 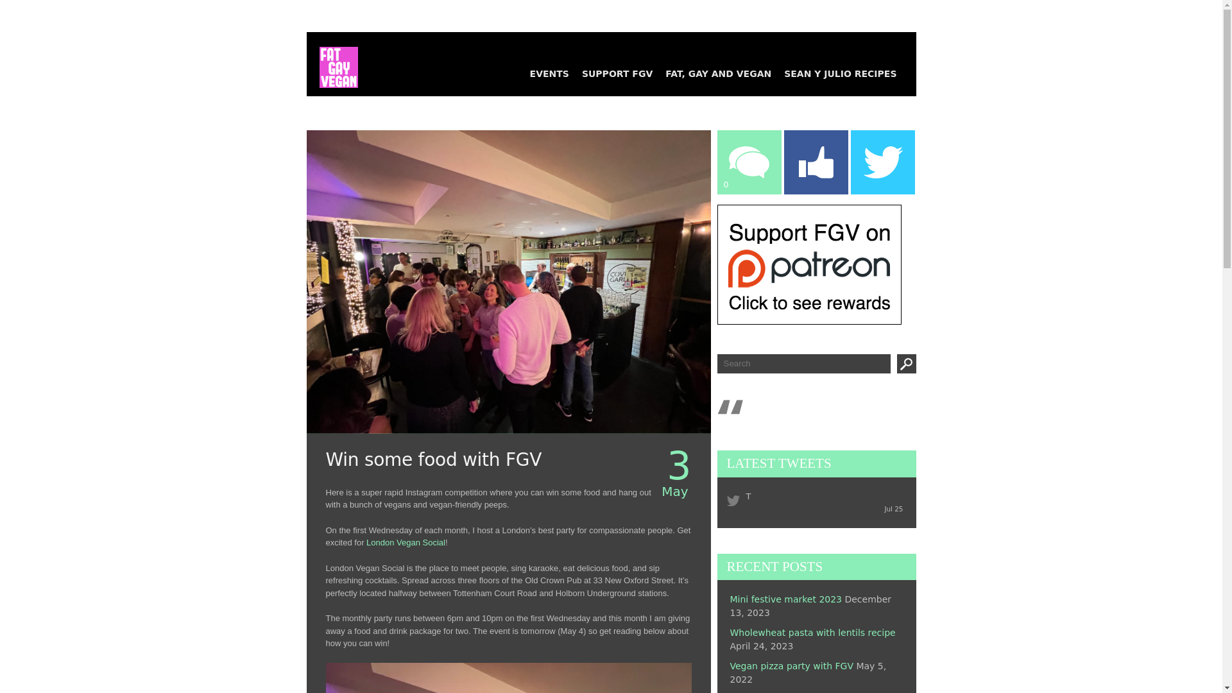 I want to click on London Vegan Social, so click(x=406, y=543).